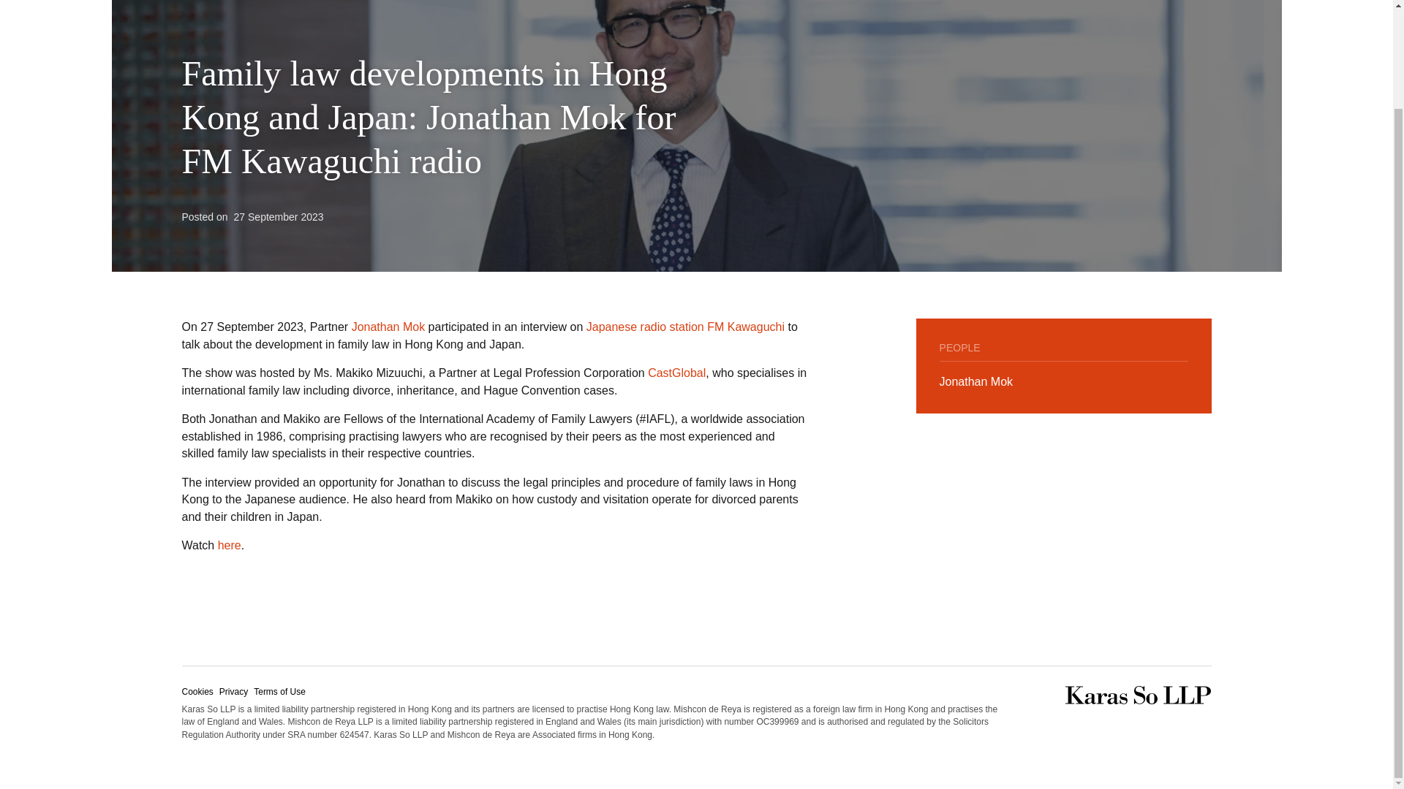  I want to click on CastGlobal, so click(676, 373).